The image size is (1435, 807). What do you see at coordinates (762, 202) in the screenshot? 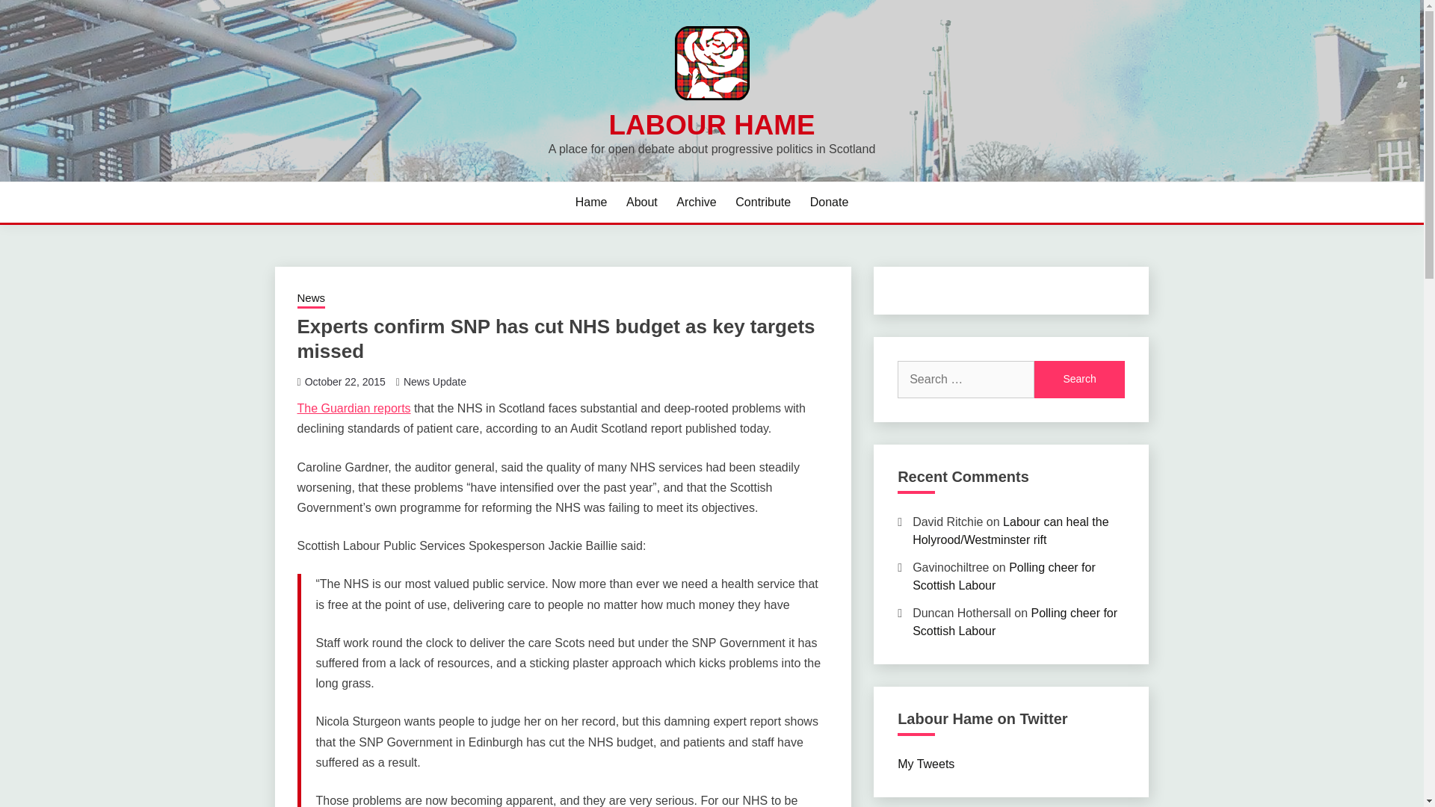
I see `Contribute` at bounding box center [762, 202].